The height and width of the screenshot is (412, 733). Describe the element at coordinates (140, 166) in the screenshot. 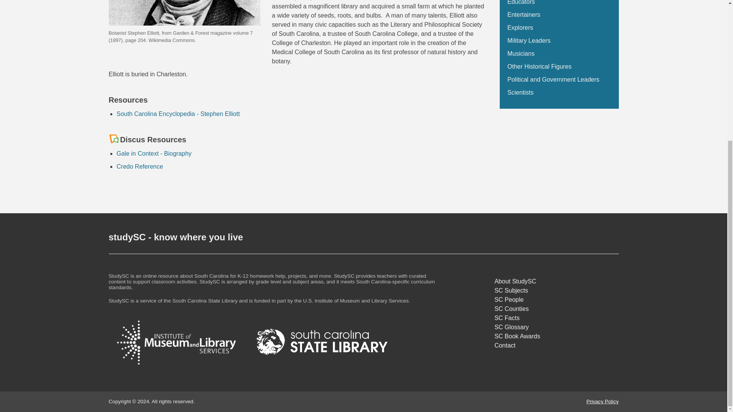

I see `Credo Reference` at that location.